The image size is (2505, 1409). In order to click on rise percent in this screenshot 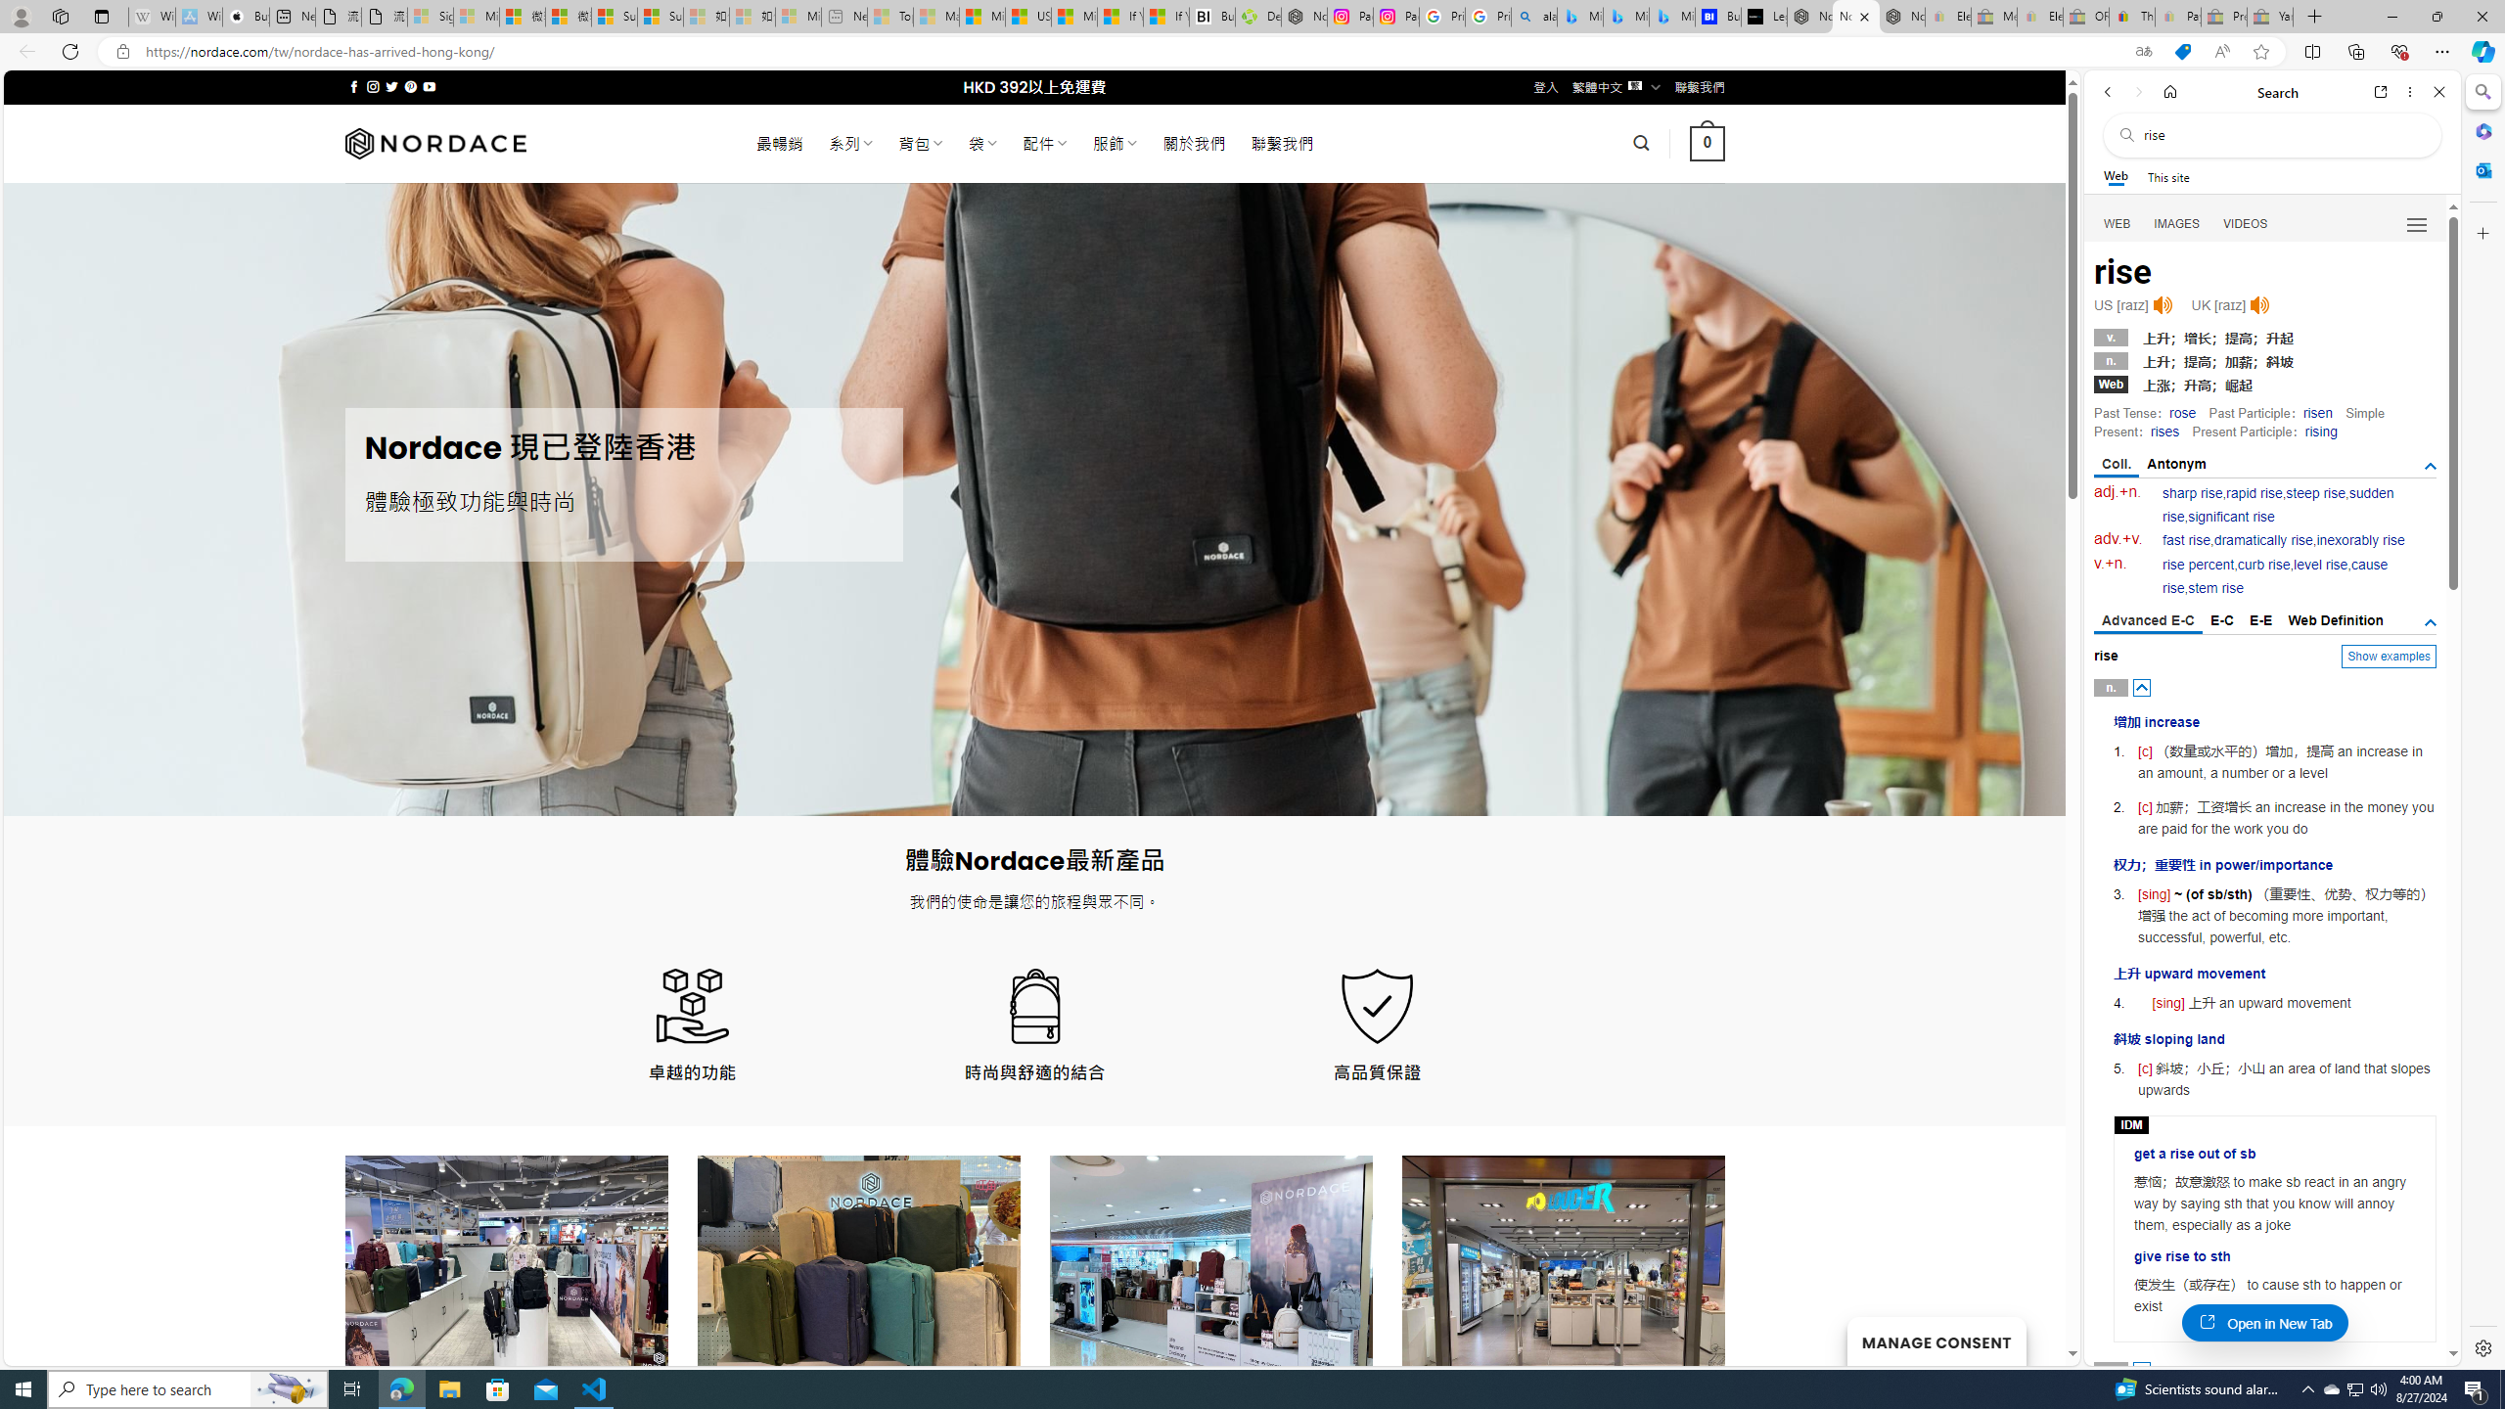, I will do `click(2198, 565)`.